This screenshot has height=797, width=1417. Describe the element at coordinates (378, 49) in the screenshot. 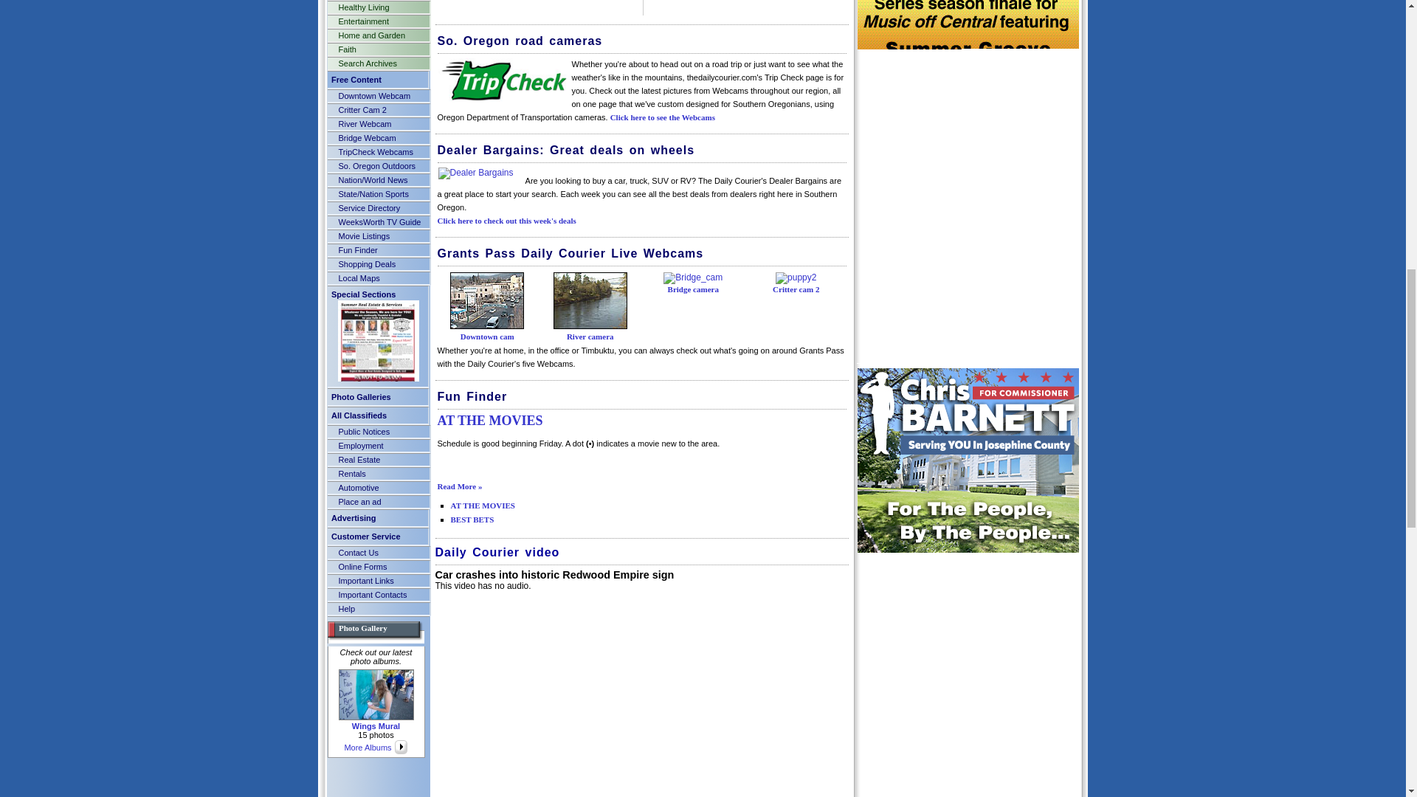

I see `Faith` at that location.